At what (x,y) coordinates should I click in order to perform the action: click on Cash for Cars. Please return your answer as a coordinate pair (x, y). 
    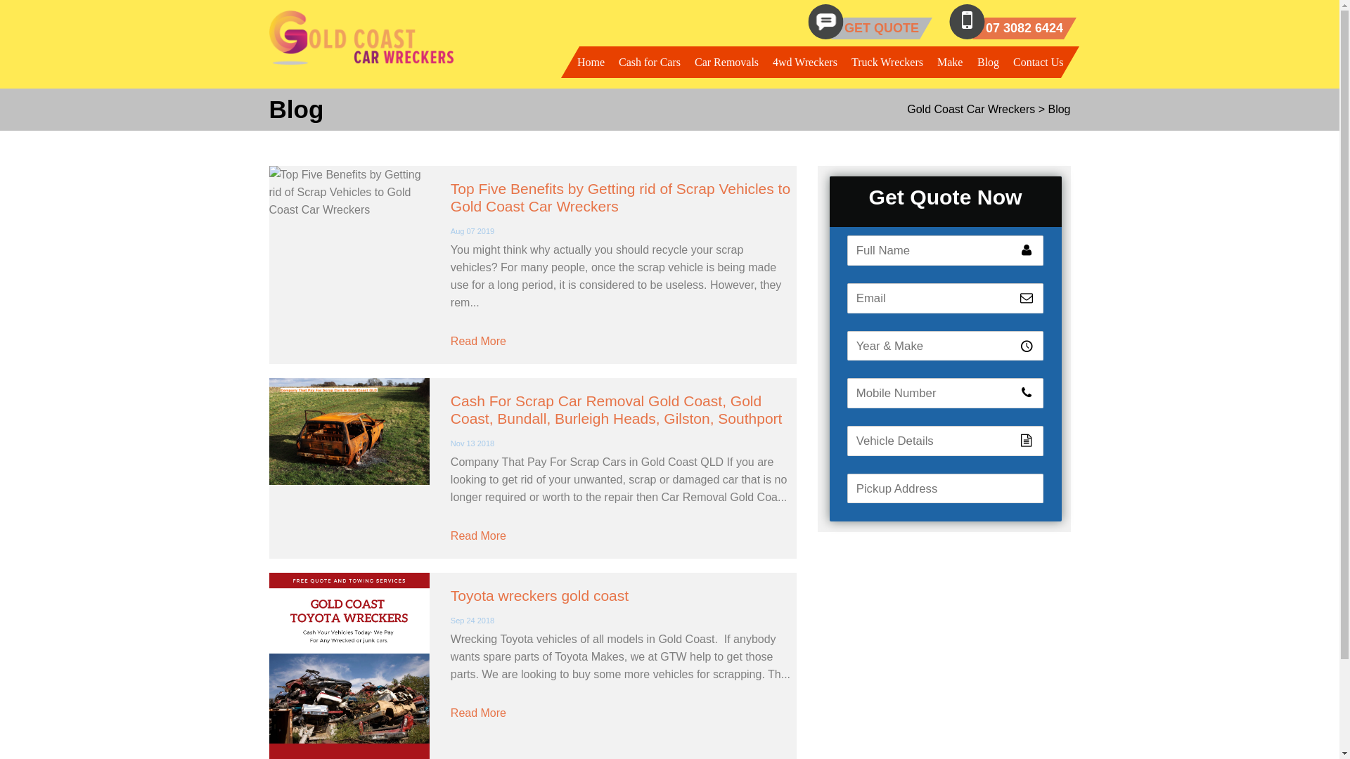
    Looking at the image, I should click on (650, 62).